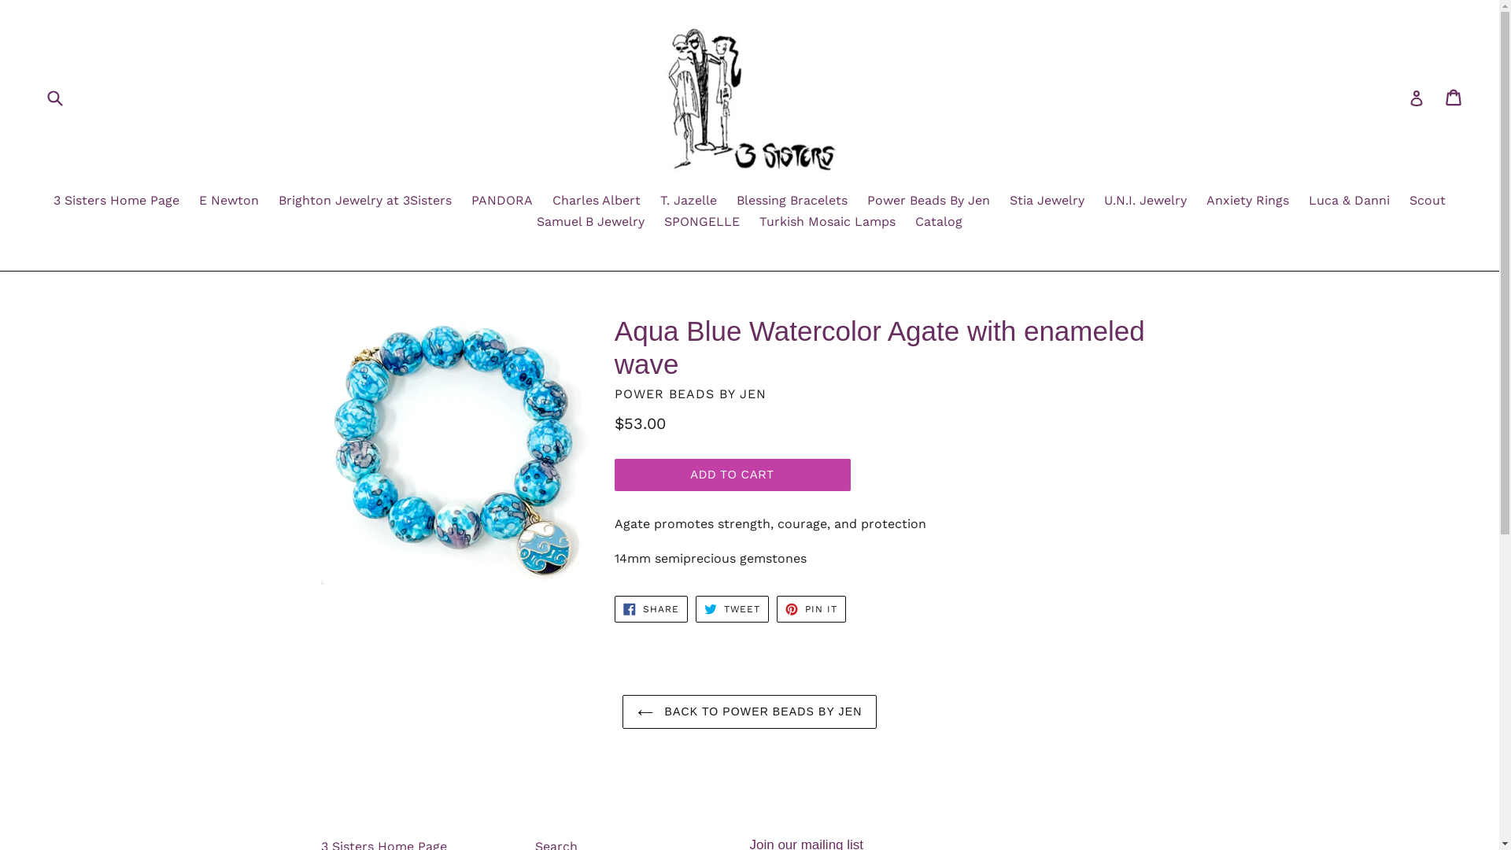 The image size is (1511, 850). What do you see at coordinates (811, 609) in the screenshot?
I see `PIN IT
PIN ON PINTEREST` at bounding box center [811, 609].